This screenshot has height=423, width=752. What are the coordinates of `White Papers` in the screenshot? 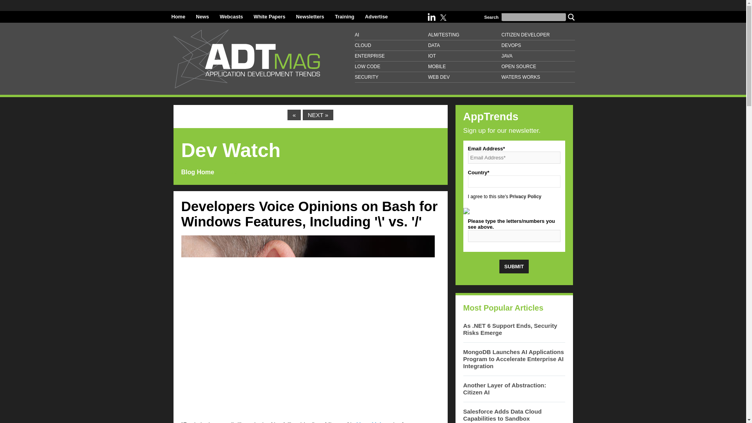 It's located at (269, 16).